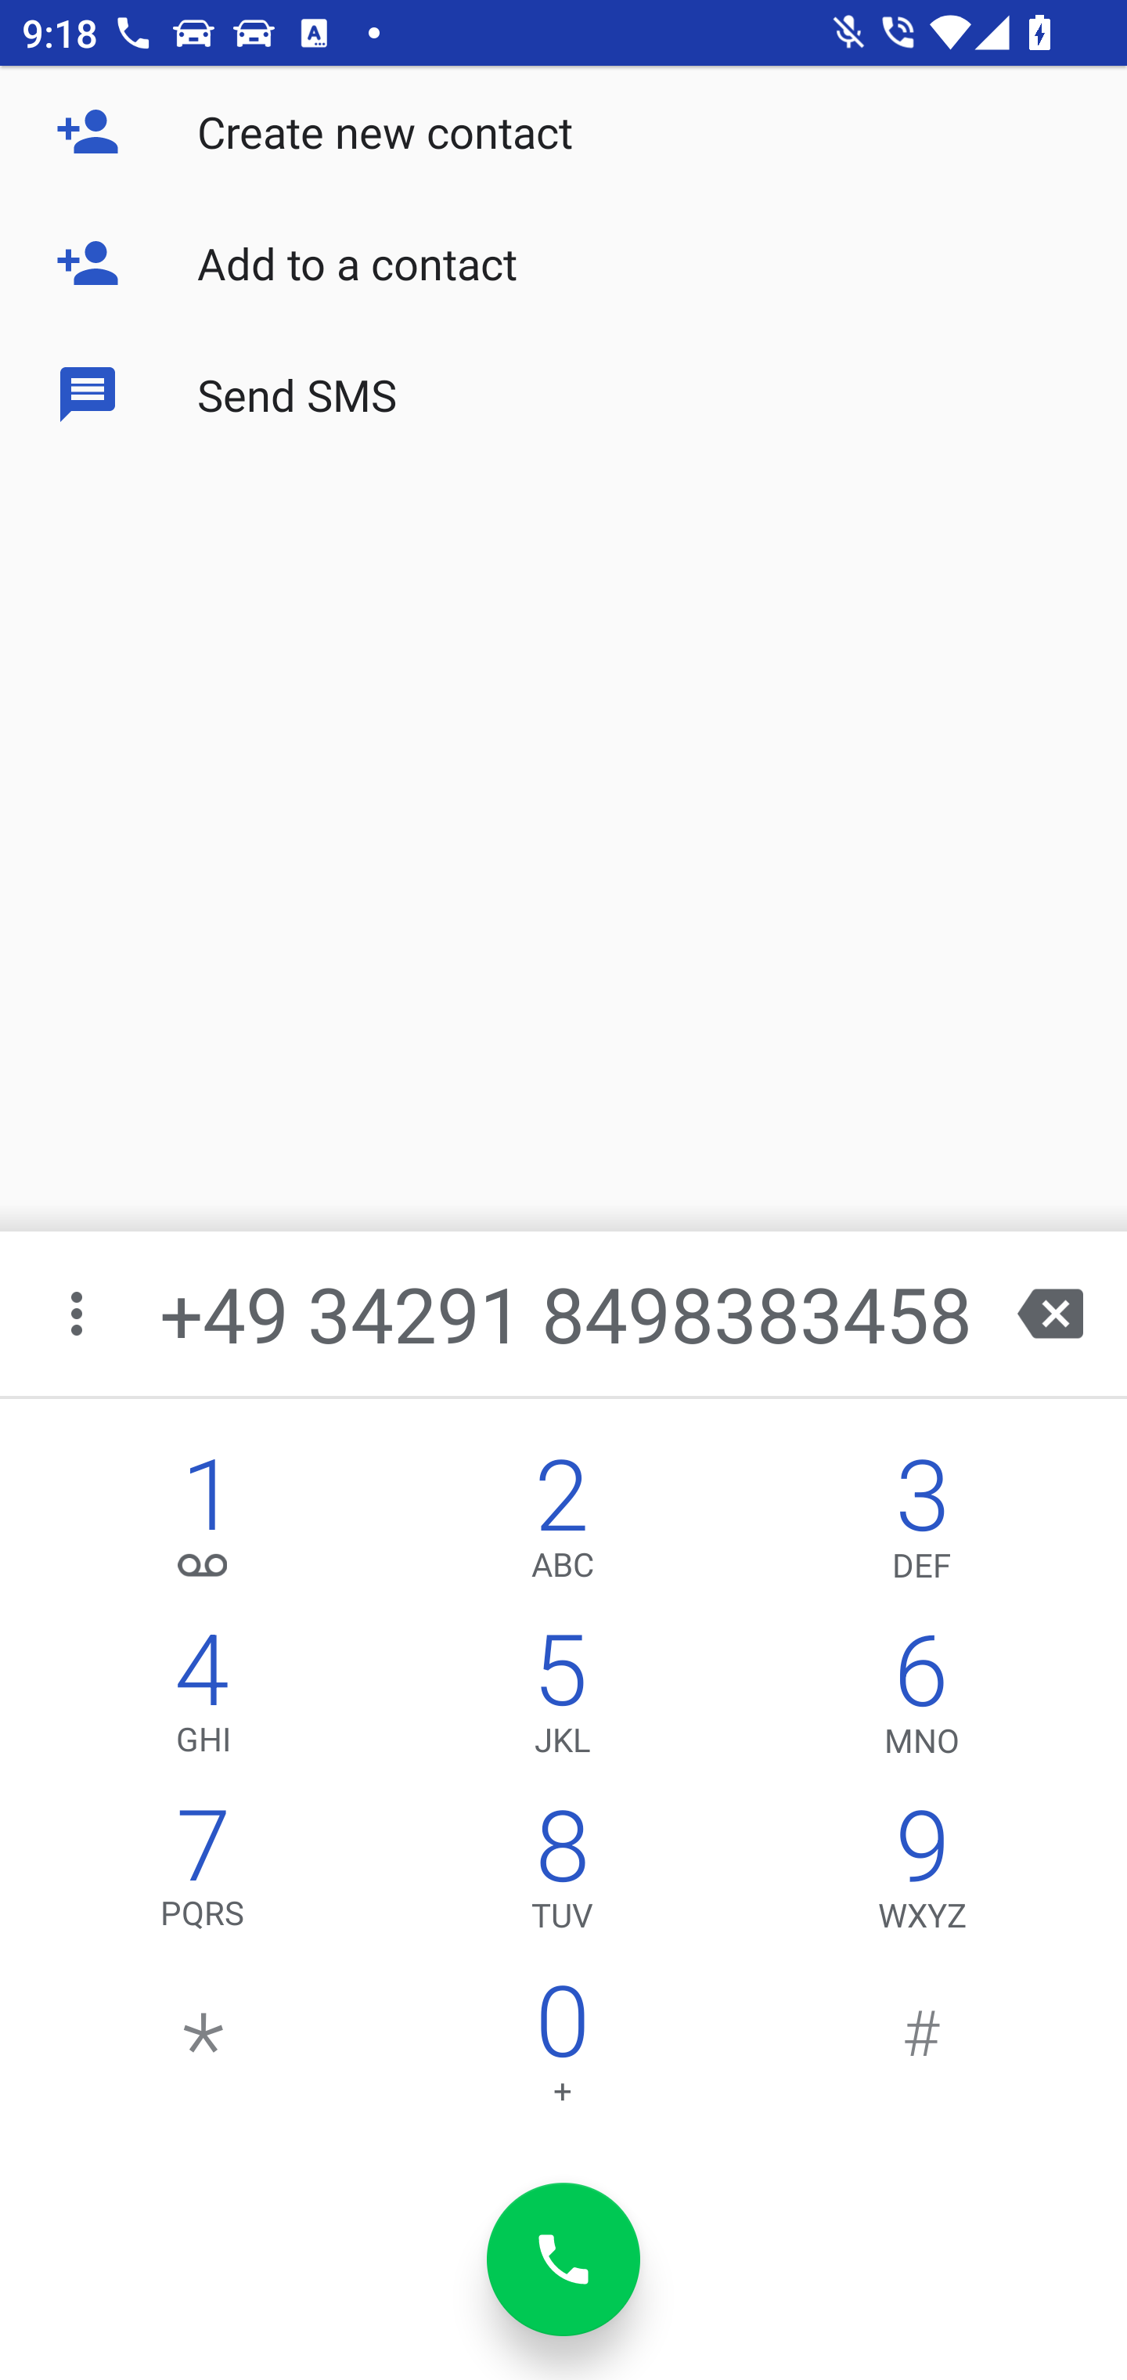 This screenshot has height=2380, width=1127. What do you see at coordinates (563, 132) in the screenshot?
I see `Create new contact` at bounding box center [563, 132].